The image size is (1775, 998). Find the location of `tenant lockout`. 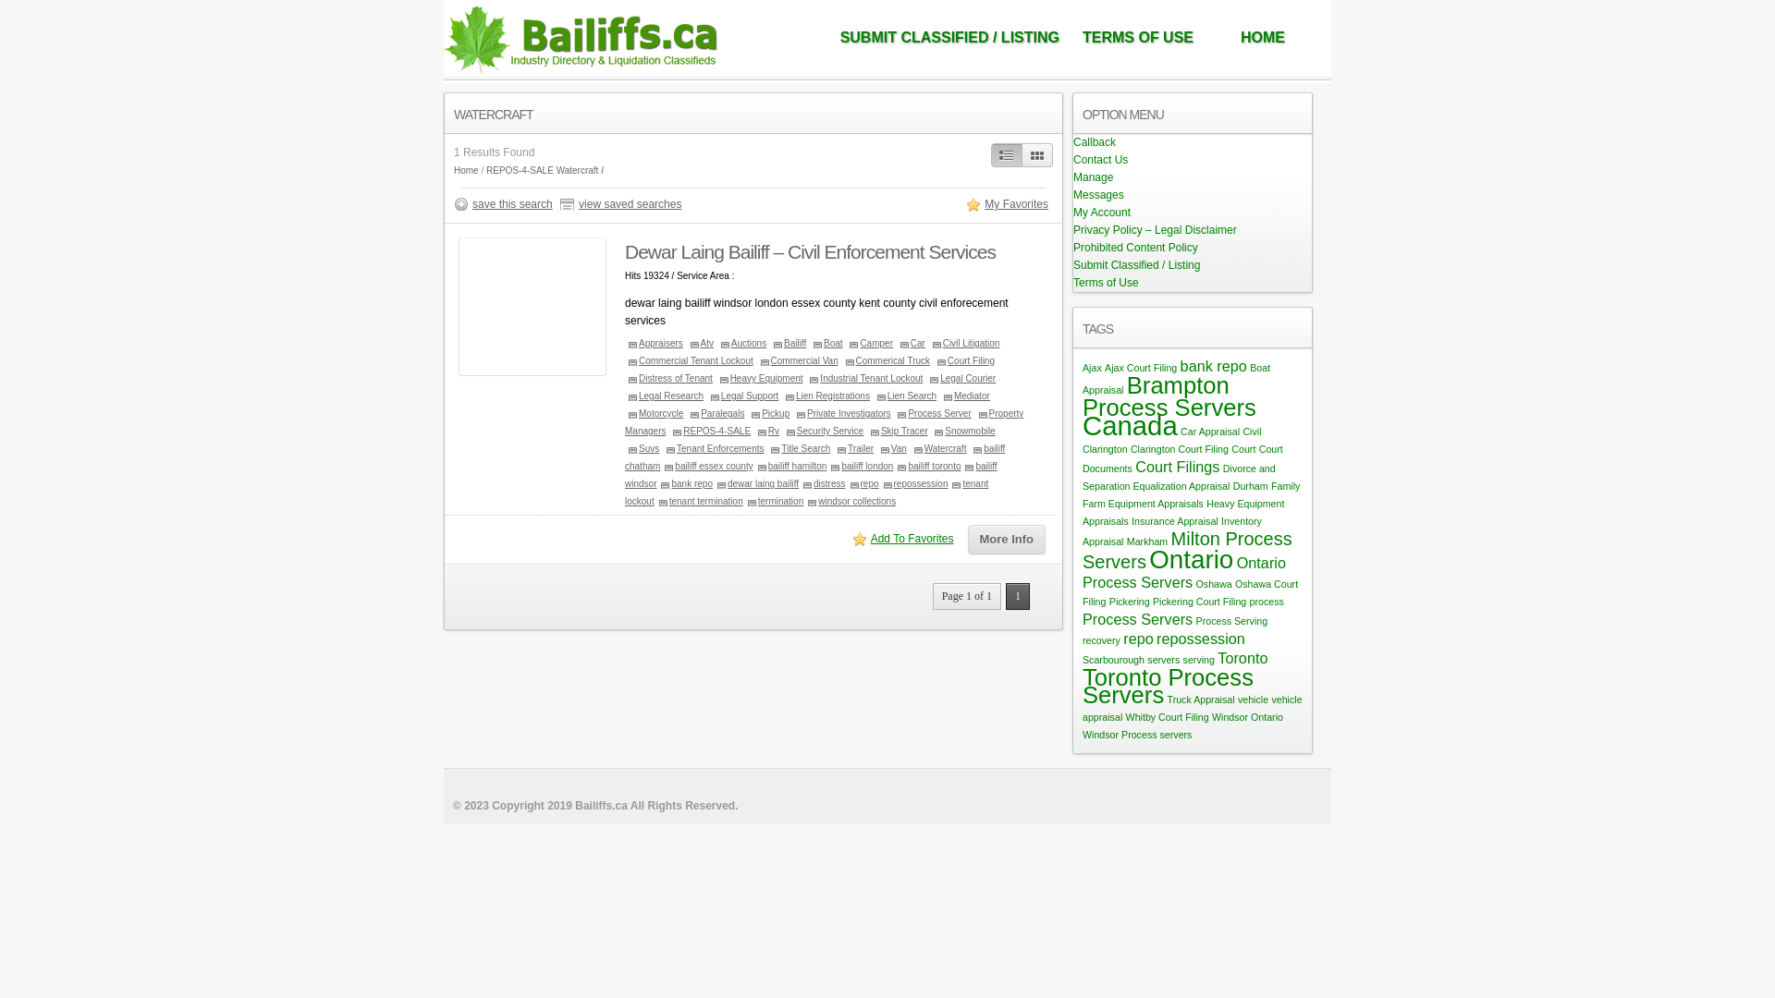

tenant lockout is located at coordinates (806, 493).